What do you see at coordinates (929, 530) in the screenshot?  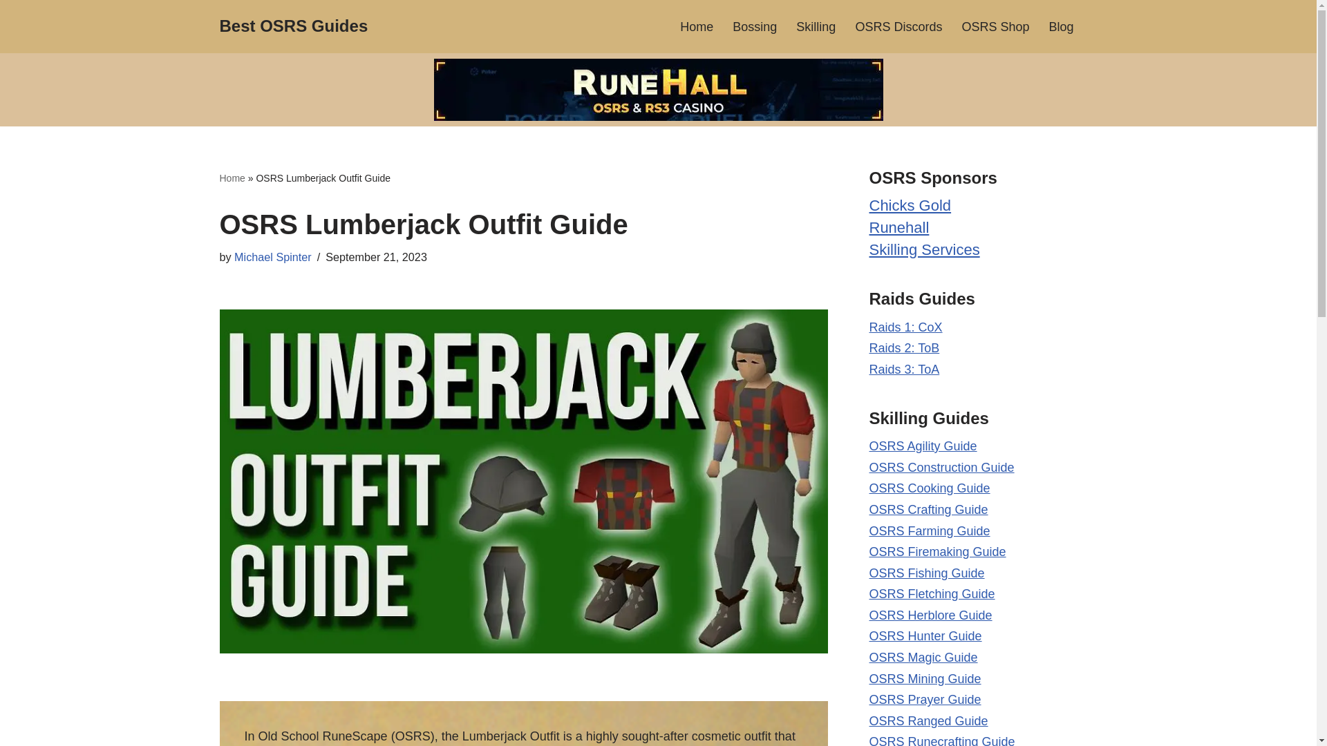 I see `OSRS Farming Guide` at bounding box center [929, 530].